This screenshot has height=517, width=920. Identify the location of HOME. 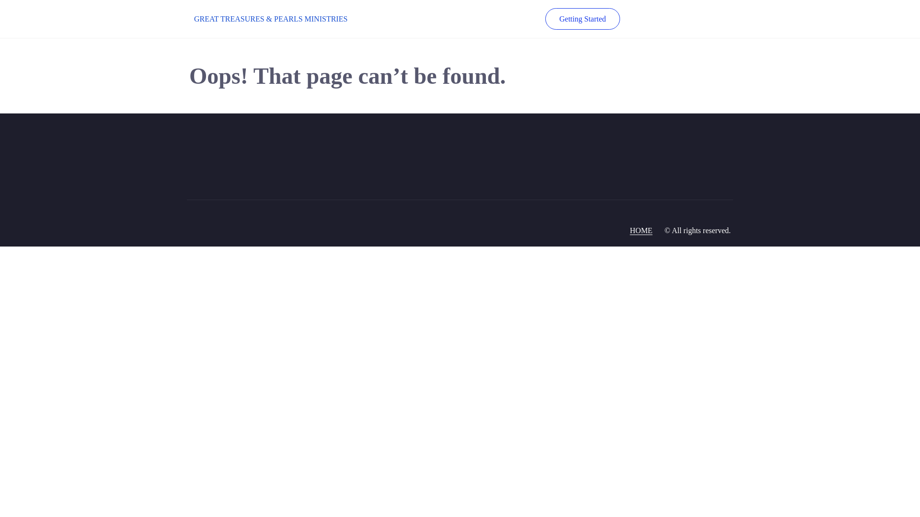
(641, 231).